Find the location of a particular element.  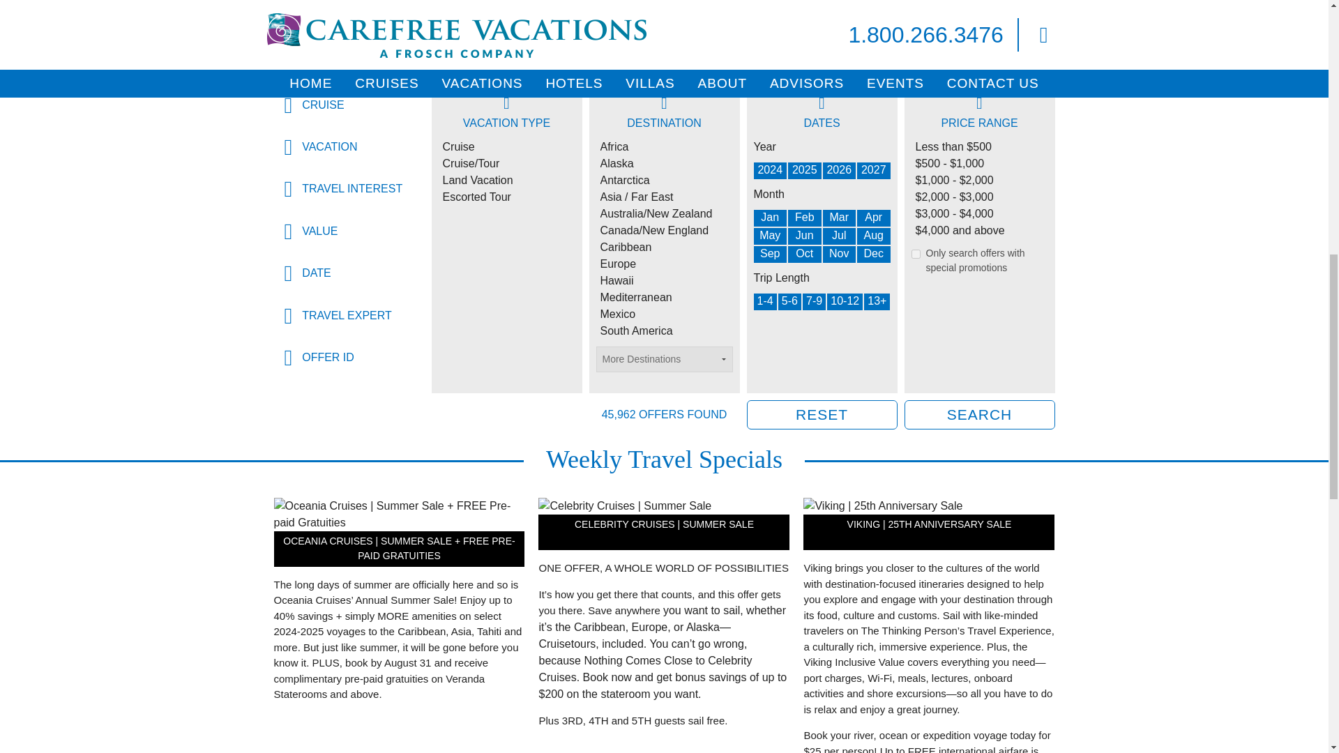

CRUISE is located at coordinates (349, 105).